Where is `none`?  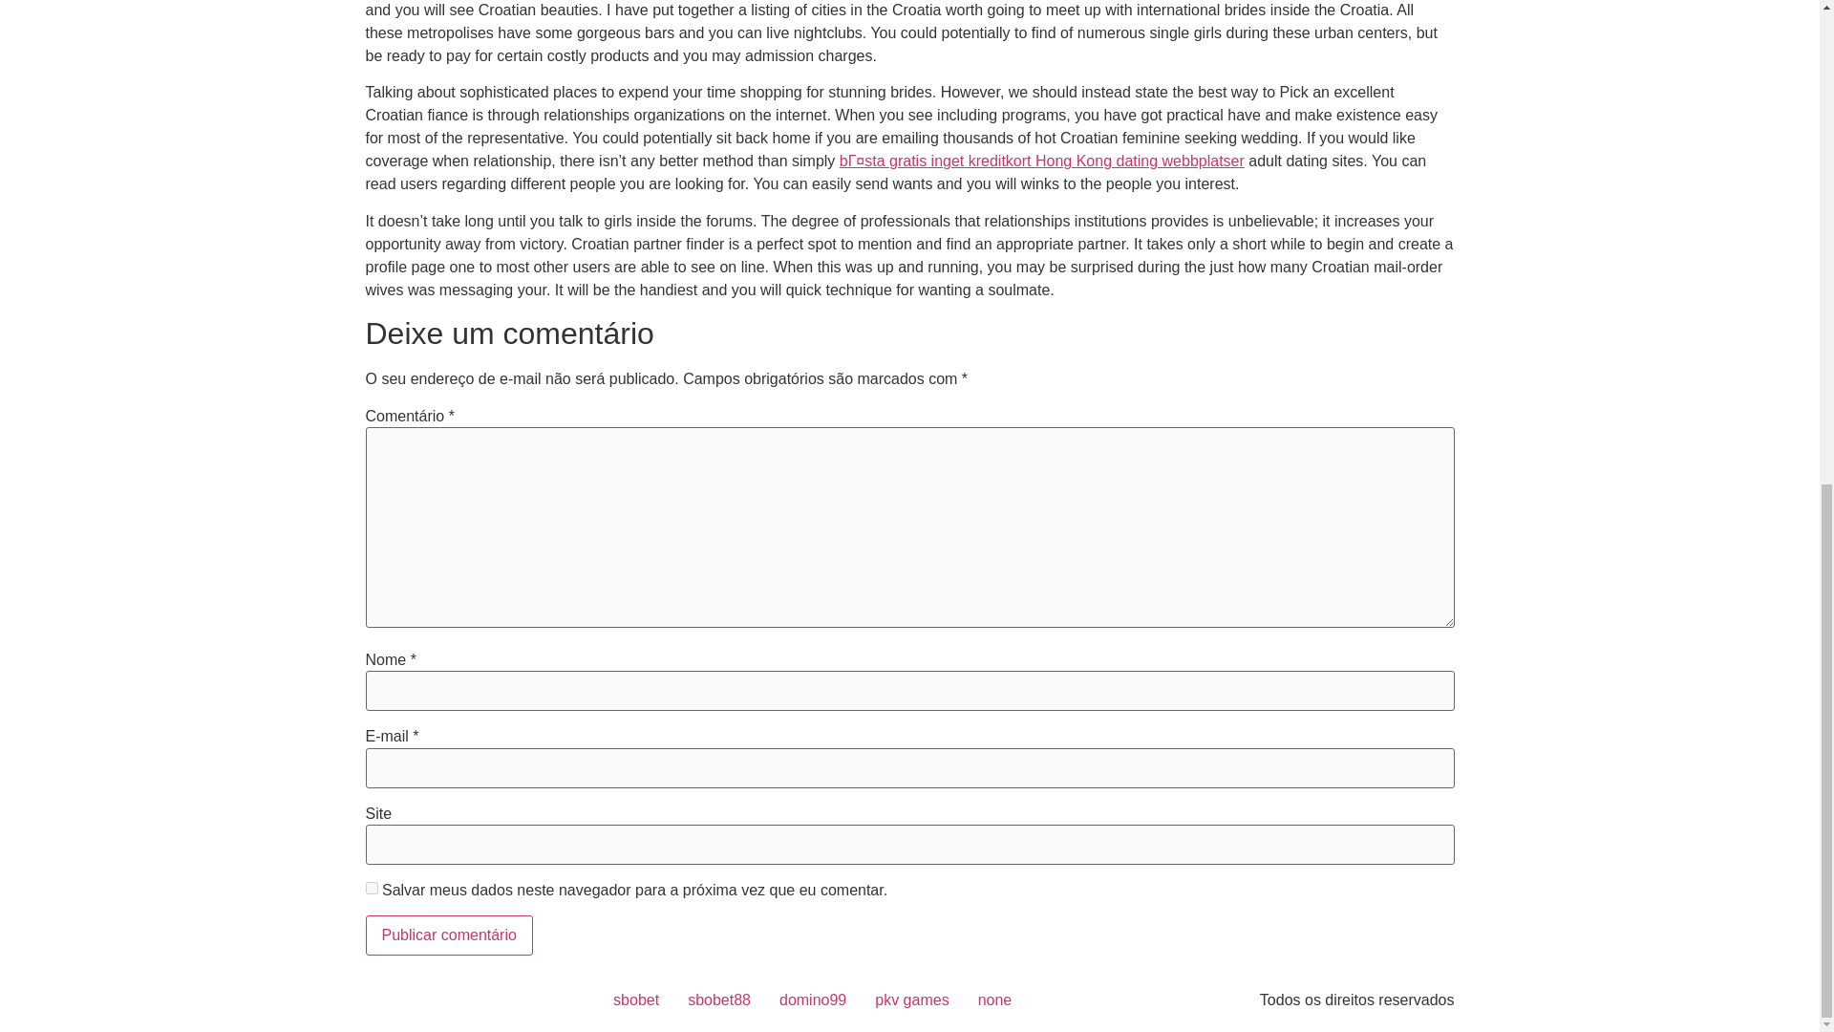 none is located at coordinates (995, 1000).